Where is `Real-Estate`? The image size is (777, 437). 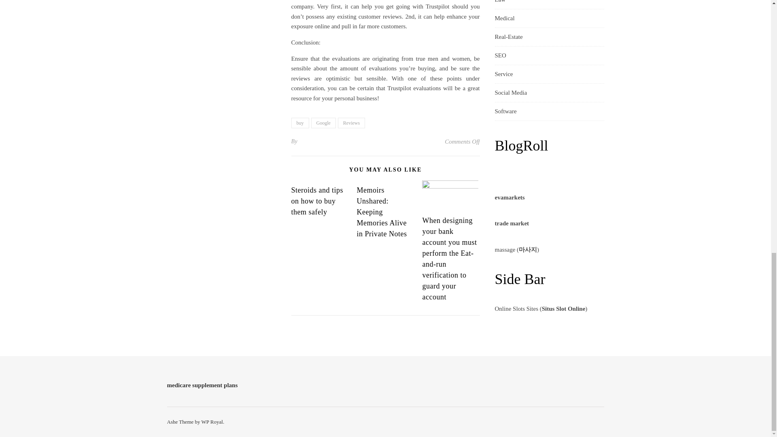
Real-Estate is located at coordinates (508, 37).